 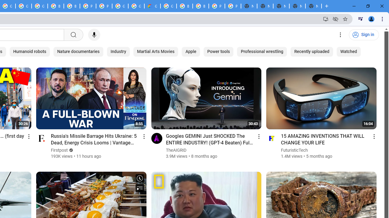 I want to click on Search, so click(x=73, y=35).